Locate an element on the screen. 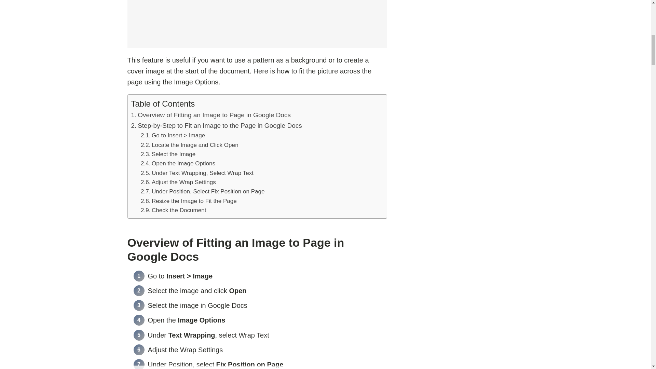 This screenshot has width=656, height=369. Step-by-Step to Fit an Image to the Page in Google Docs is located at coordinates (217, 126).